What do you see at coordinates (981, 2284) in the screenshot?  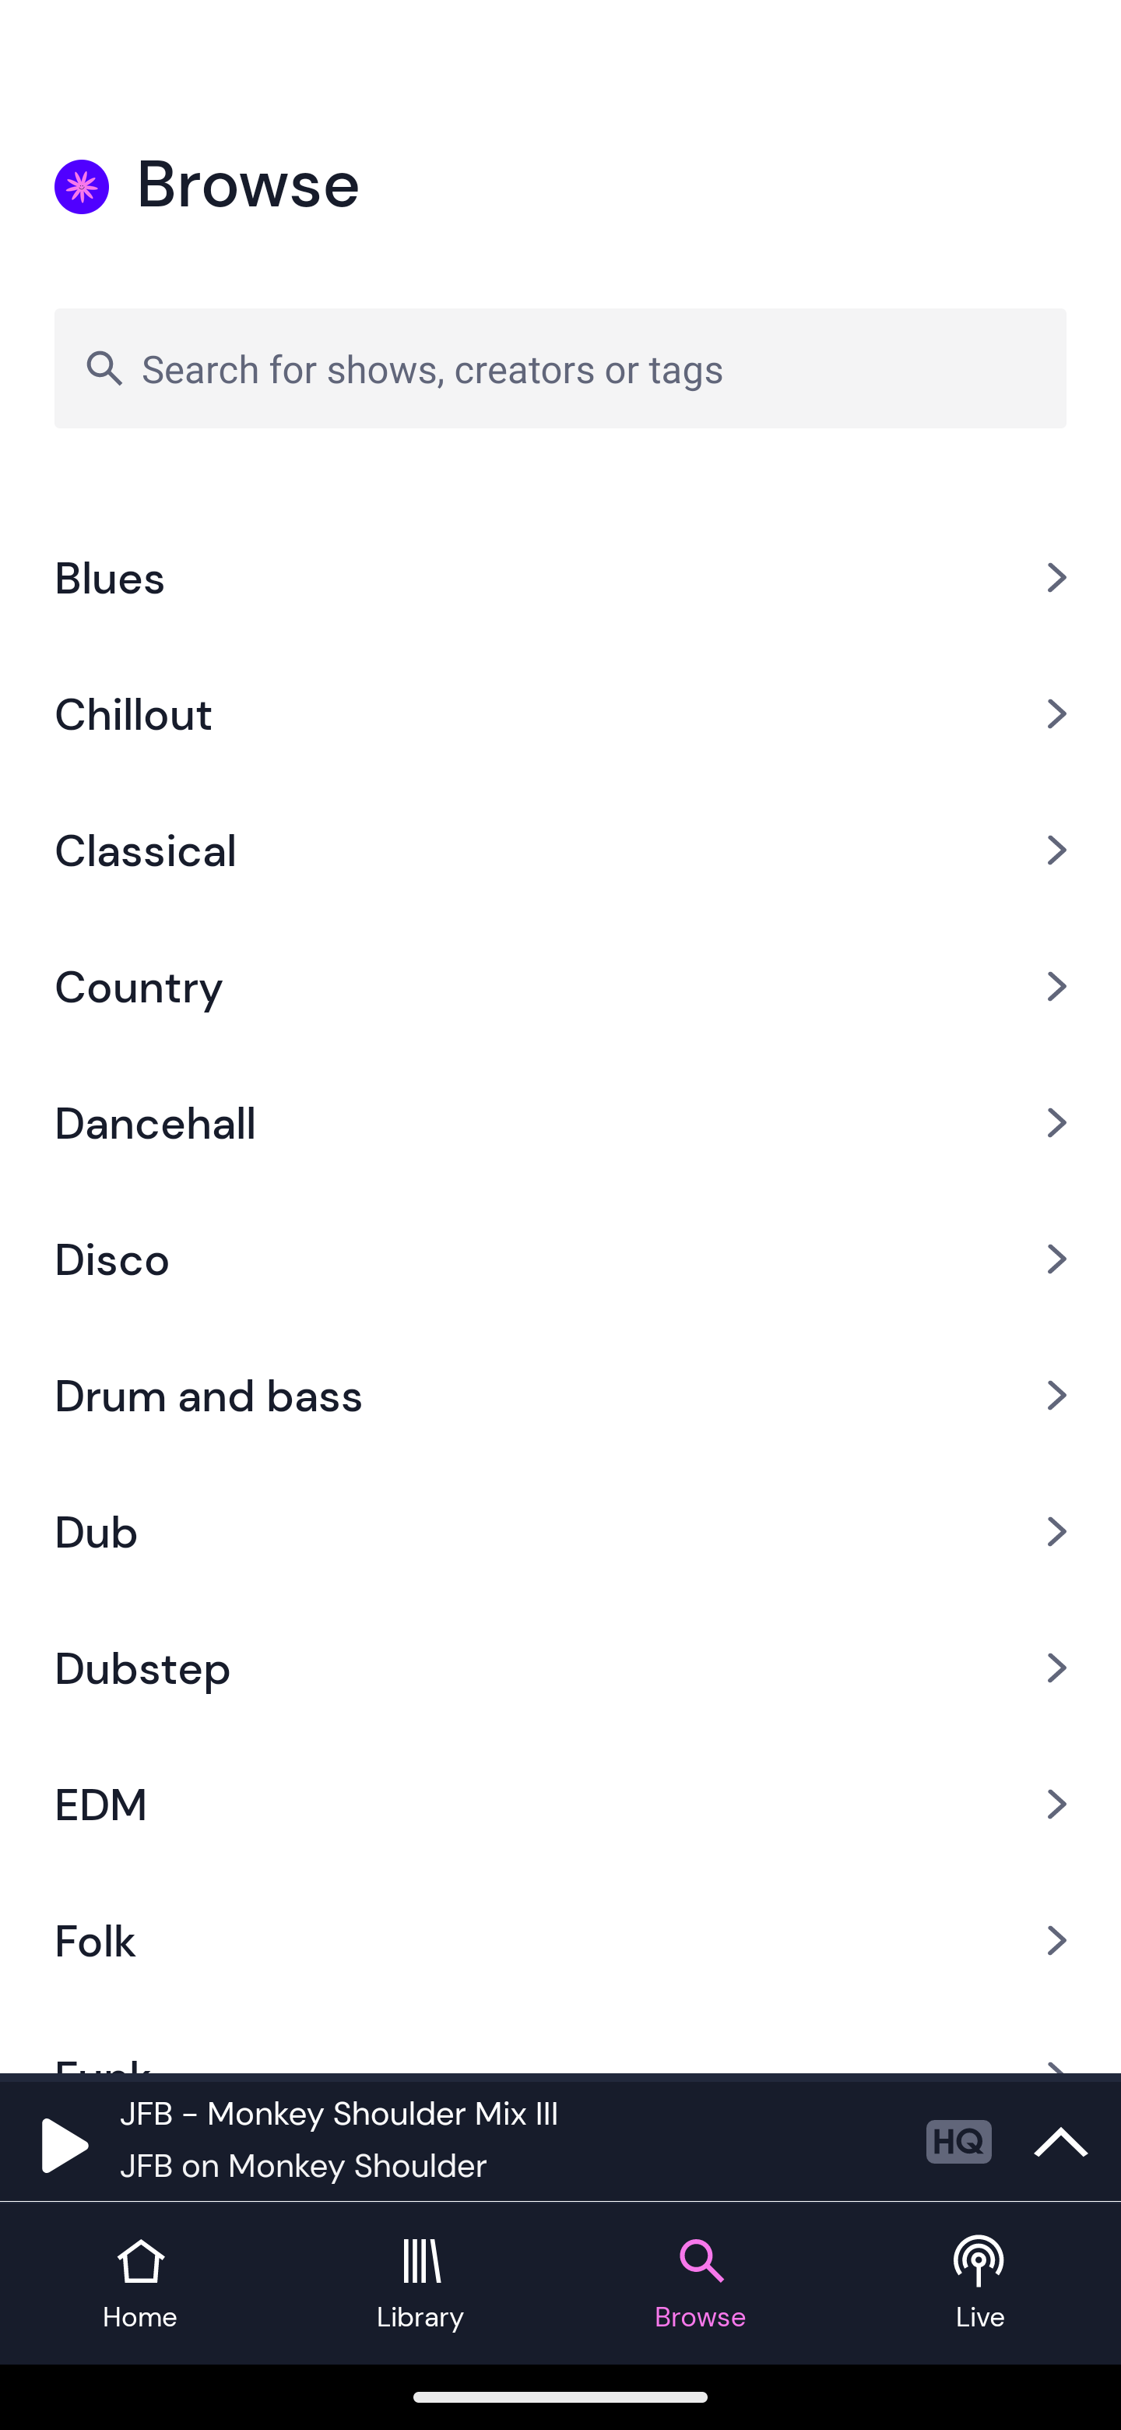 I see `Live tab Live` at bounding box center [981, 2284].